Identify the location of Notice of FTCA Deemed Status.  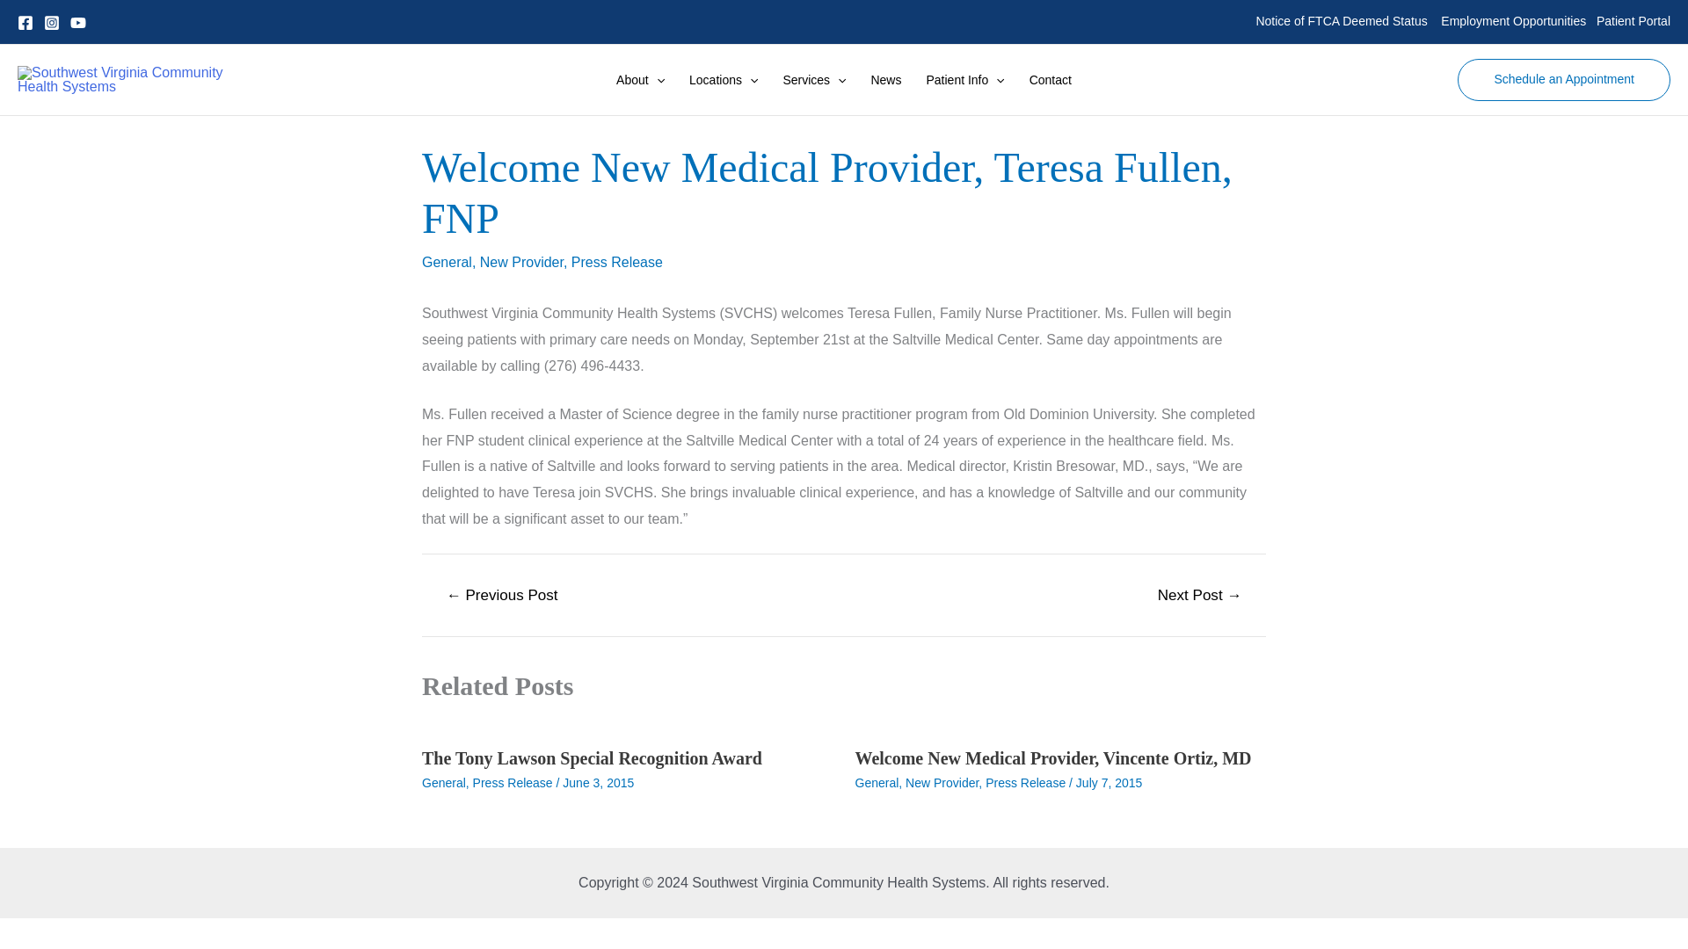
(1341, 21).